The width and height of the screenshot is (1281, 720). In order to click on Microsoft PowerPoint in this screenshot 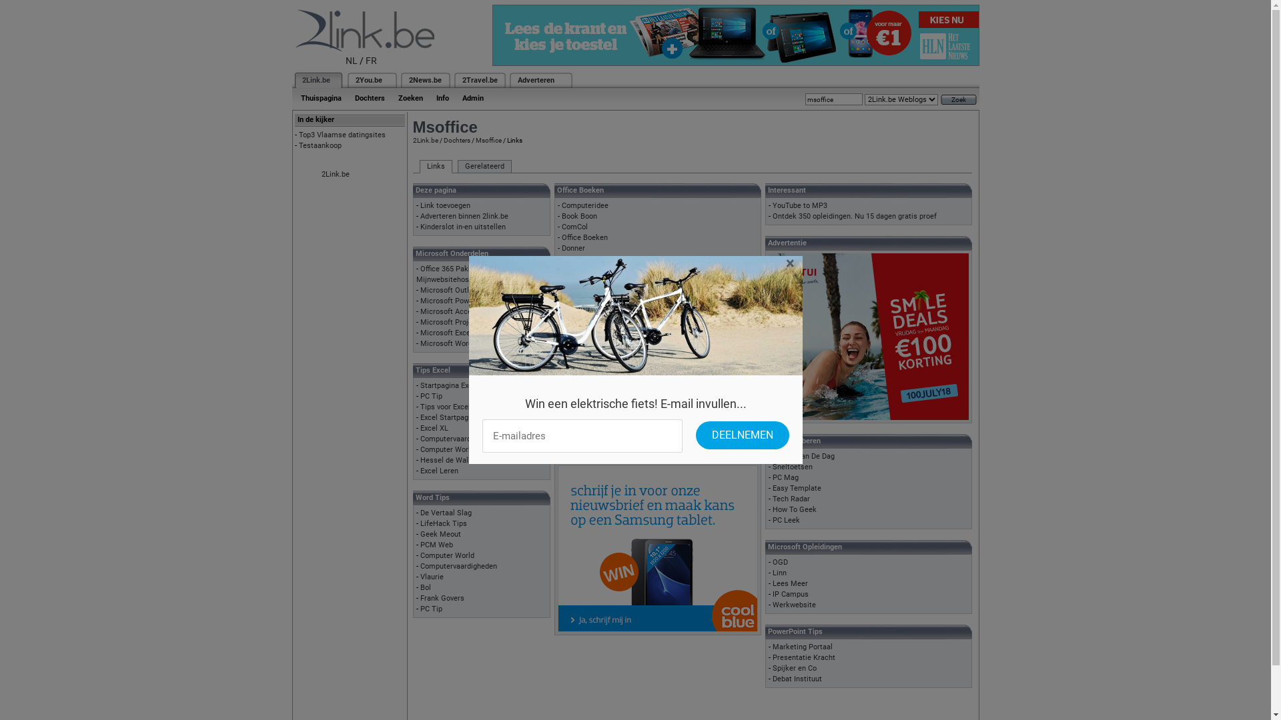, I will do `click(456, 301)`.